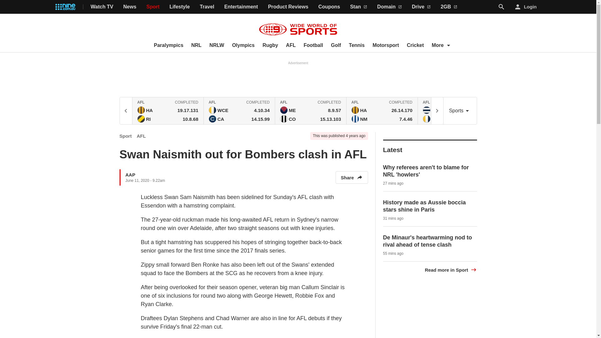 This screenshot has height=338, width=601. Describe the element at coordinates (102, 7) in the screenshot. I see `Watch TV` at that location.